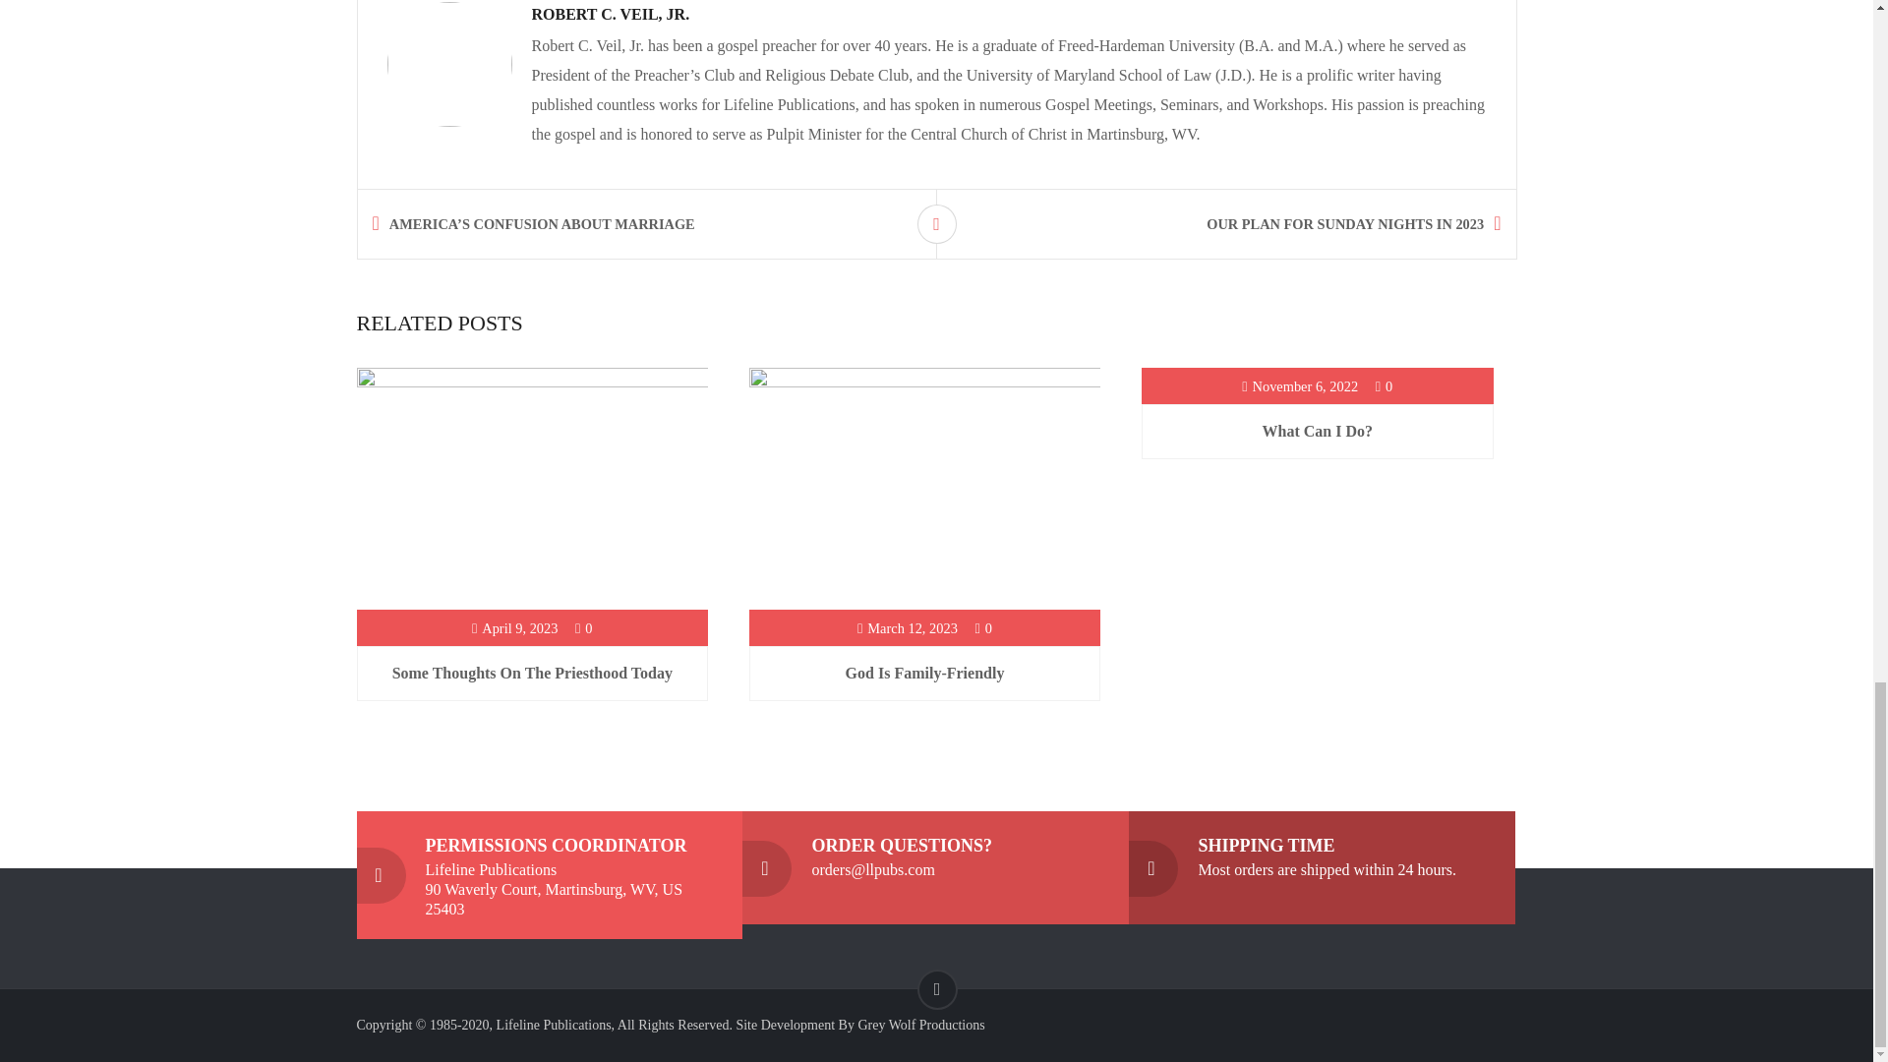 The width and height of the screenshot is (1888, 1062). Describe the element at coordinates (610, 14) in the screenshot. I see `ROBERT C. VEIL, JR.` at that location.